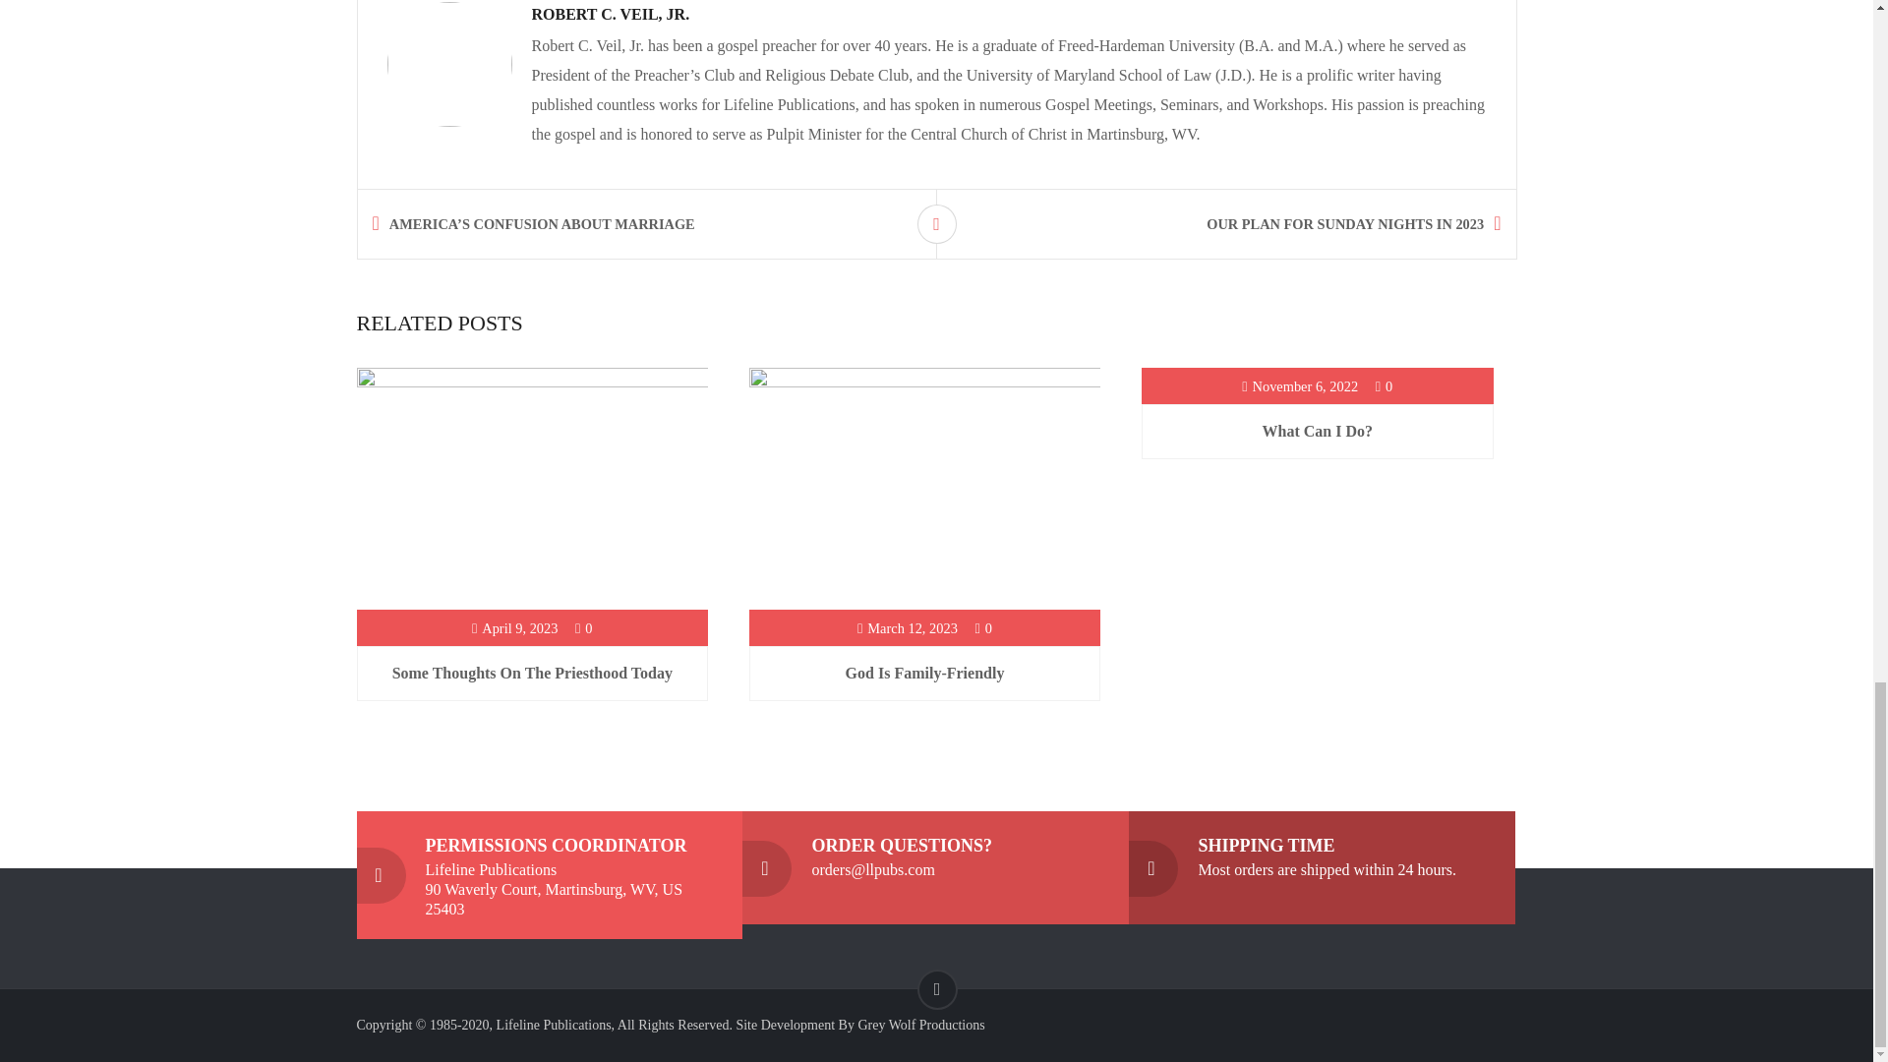 The width and height of the screenshot is (1888, 1062). Describe the element at coordinates (610, 14) in the screenshot. I see `ROBERT C. VEIL, JR.` at that location.